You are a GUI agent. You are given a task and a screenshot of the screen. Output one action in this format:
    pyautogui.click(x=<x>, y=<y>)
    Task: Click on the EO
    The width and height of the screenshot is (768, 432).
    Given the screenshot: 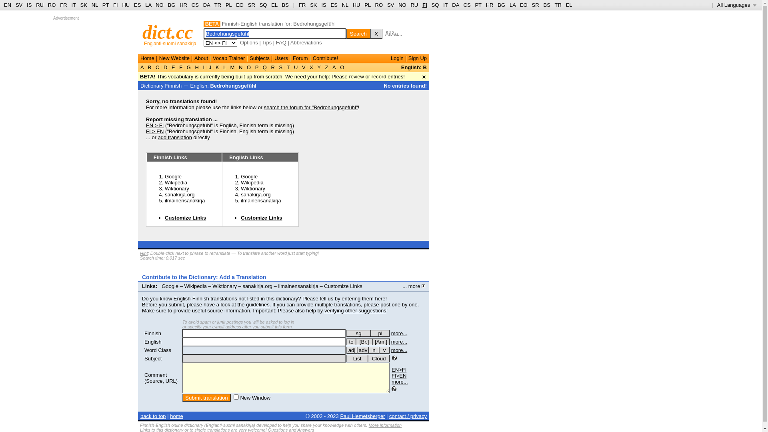 What is the action you would take?
    pyautogui.click(x=524, y=5)
    